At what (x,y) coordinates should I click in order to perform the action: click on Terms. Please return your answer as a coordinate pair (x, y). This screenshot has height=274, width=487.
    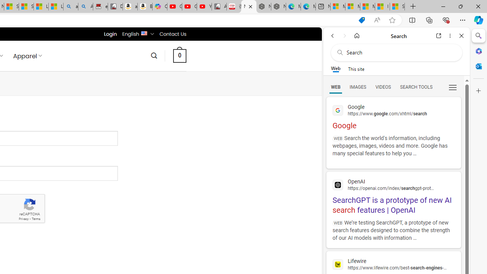
    Looking at the image, I should click on (36, 219).